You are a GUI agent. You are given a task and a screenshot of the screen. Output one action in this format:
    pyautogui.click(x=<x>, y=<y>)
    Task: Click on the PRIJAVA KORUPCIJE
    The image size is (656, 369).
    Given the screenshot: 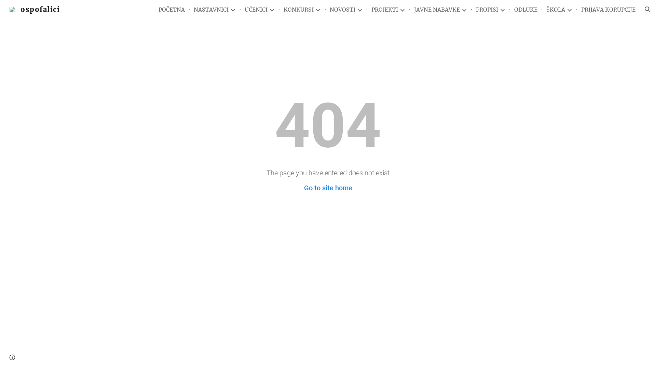 What is the action you would take?
    pyautogui.click(x=608, y=10)
    